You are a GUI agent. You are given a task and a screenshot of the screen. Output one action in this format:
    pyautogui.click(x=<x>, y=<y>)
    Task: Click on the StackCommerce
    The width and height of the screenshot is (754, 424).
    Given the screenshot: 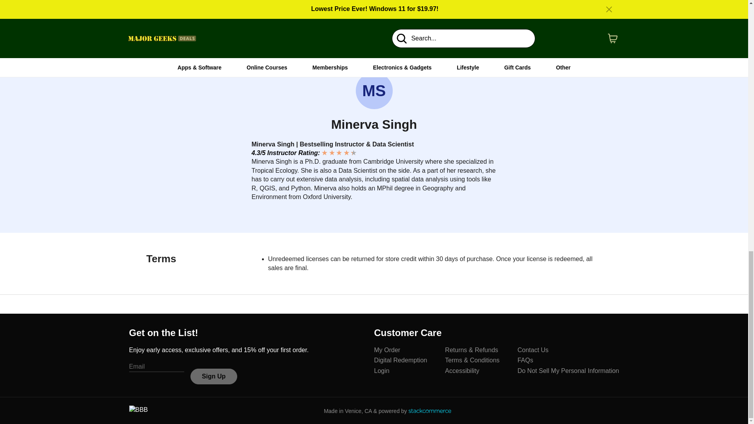 What is the action you would take?
    pyautogui.click(x=430, y=411)
    